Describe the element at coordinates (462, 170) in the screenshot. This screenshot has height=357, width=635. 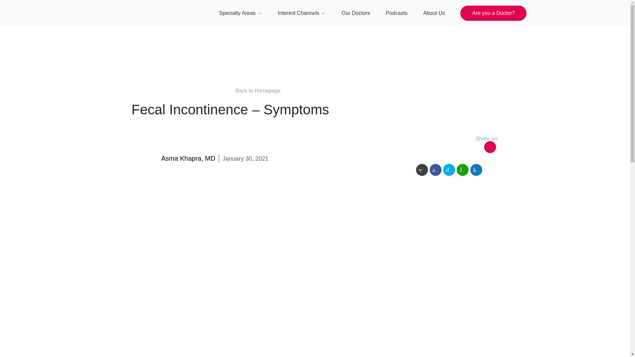
I see `Share on WhatsApp` at that location.